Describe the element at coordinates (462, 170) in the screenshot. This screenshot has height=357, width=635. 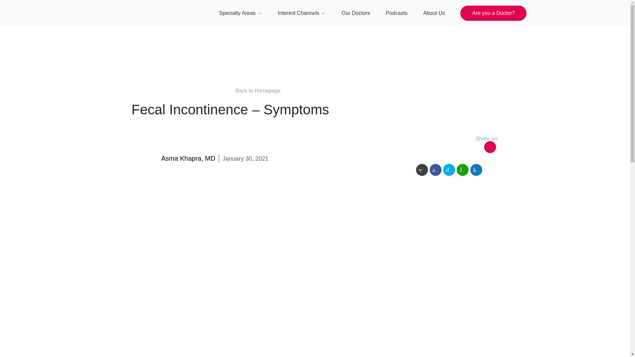
I see `Share on WhatsApp` at that location.